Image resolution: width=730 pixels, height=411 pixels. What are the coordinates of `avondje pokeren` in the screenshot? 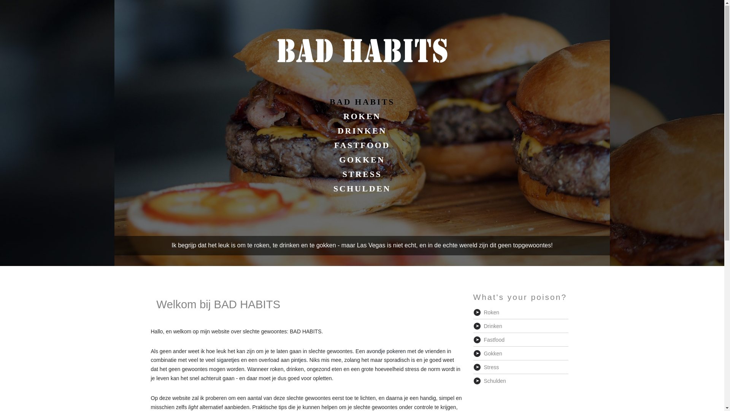 It's located at (386, 352).